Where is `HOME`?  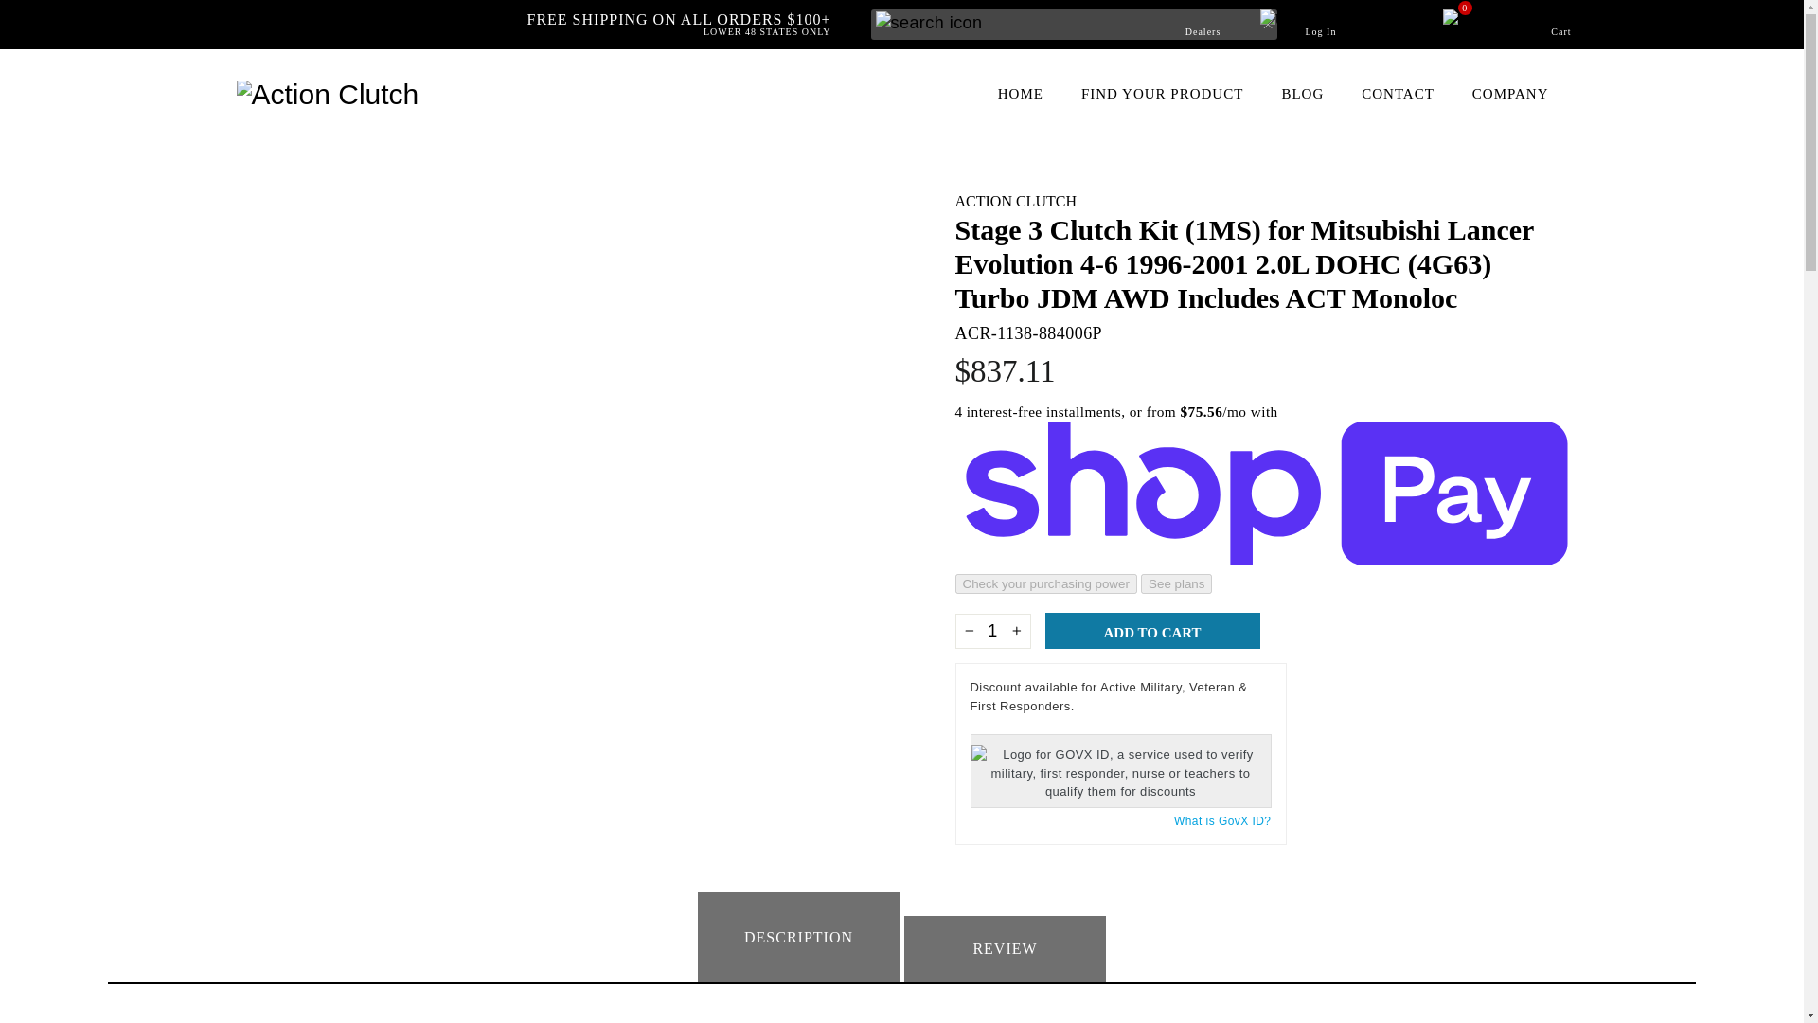 HOME is located at coordinates (1021, 93).